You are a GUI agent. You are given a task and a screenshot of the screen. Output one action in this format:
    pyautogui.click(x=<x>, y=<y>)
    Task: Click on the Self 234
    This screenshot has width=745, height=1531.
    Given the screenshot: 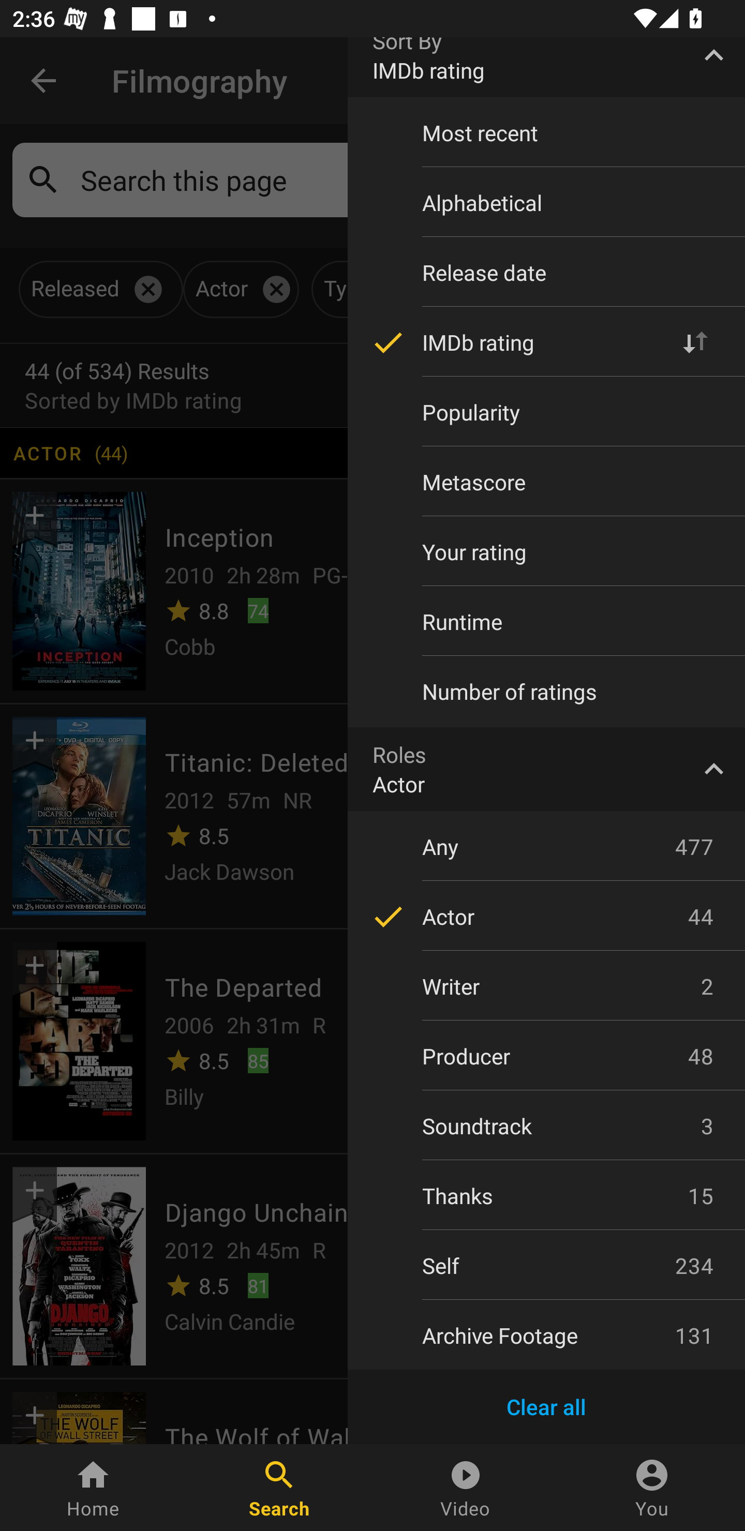 What is the action you would take?
    pyautogui.click(x=546, y=1265)
    